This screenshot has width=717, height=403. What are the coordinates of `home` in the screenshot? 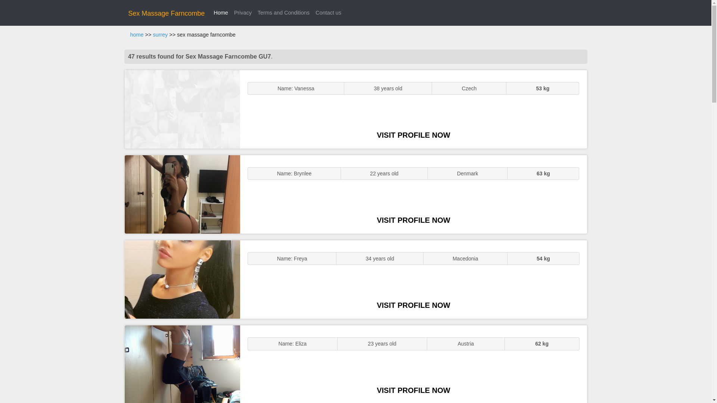 It's located at (137, 35).